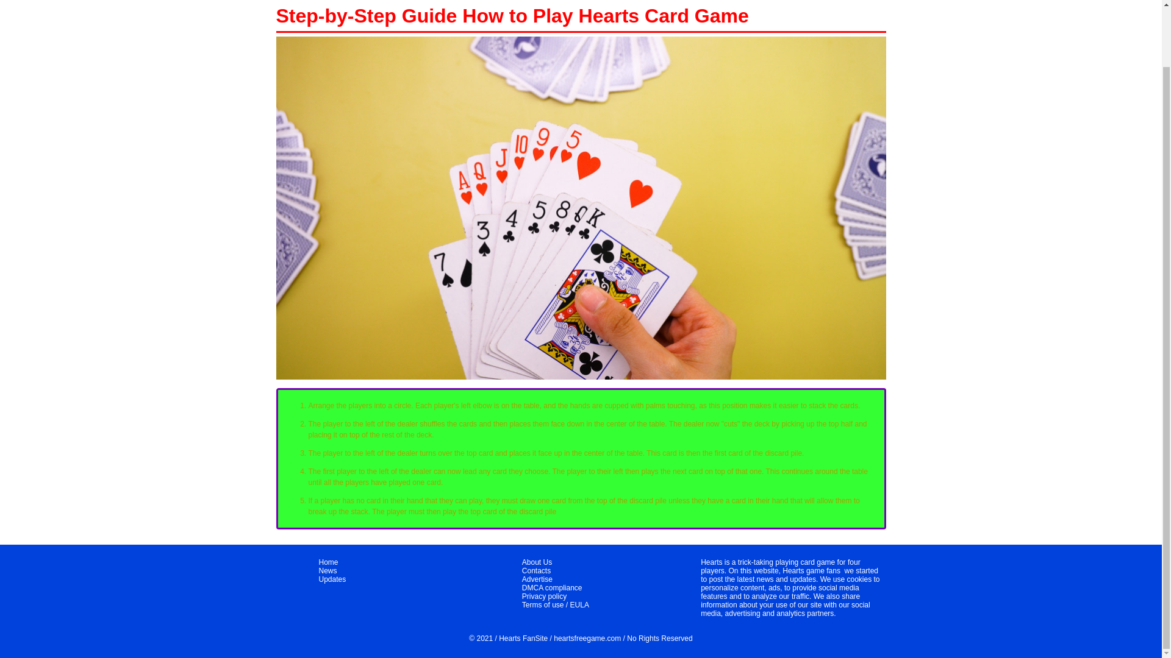  What do you see at coordinates (328, 562) in the screenshot?
I see `Home` at bounding box center [328, 562].